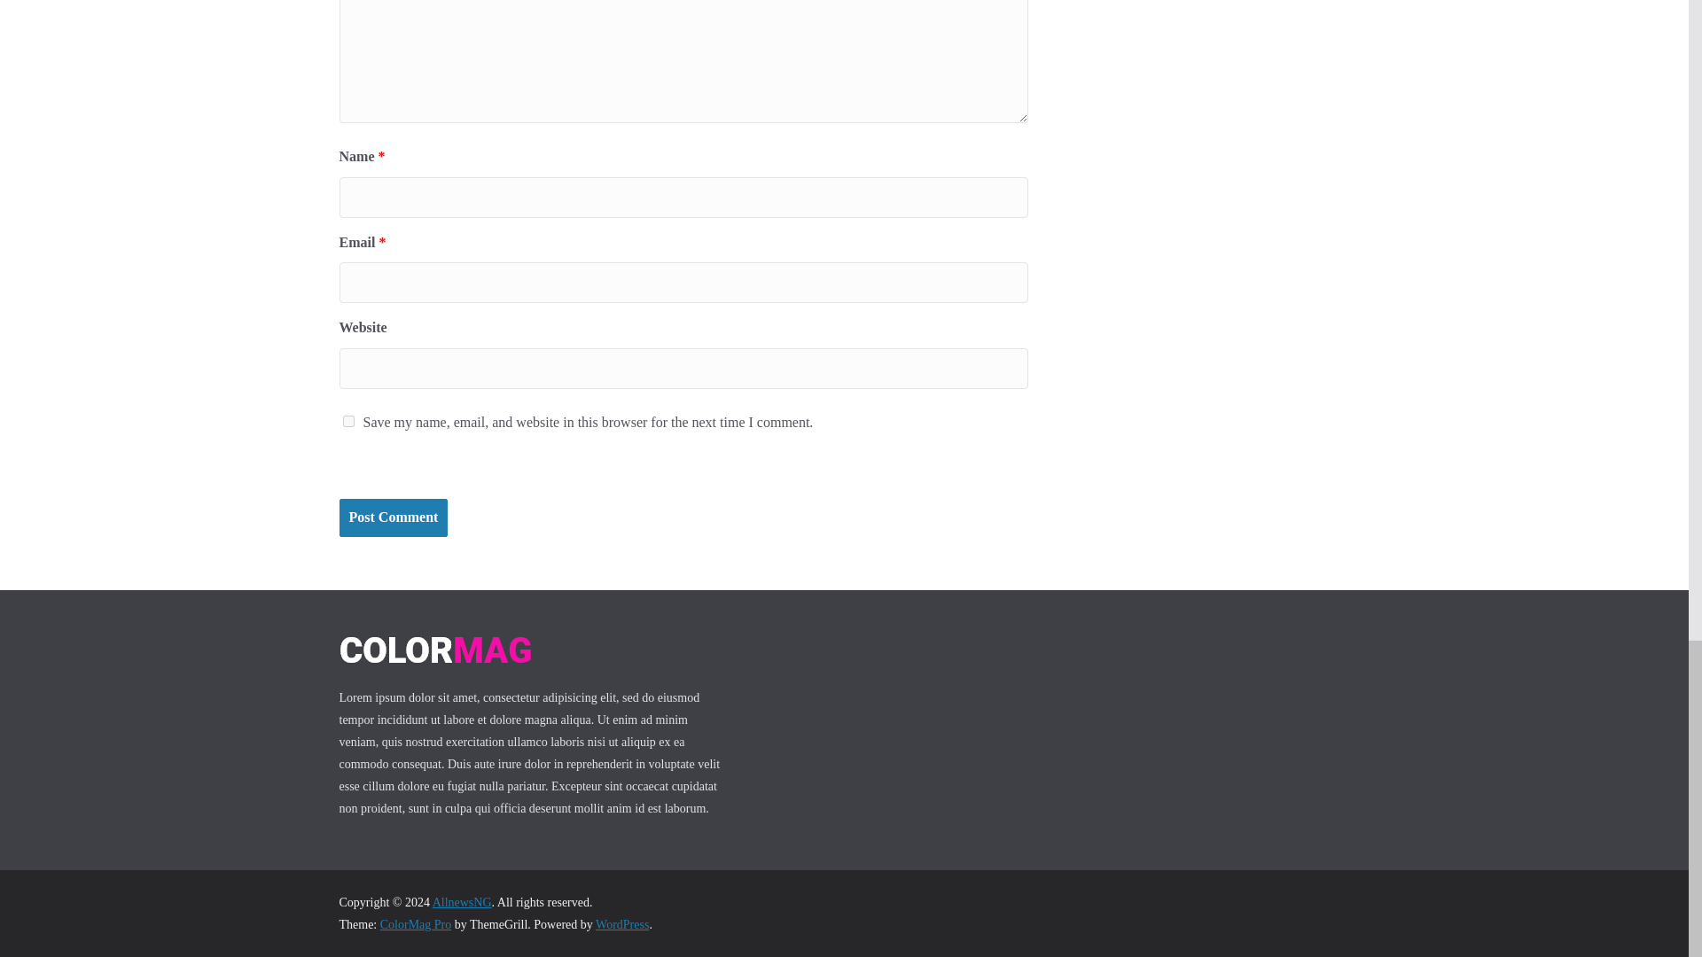  What do you see at coordinates (393, 517) in the screenshot?
I see `Post Comment` at bounding box center [393, 517].